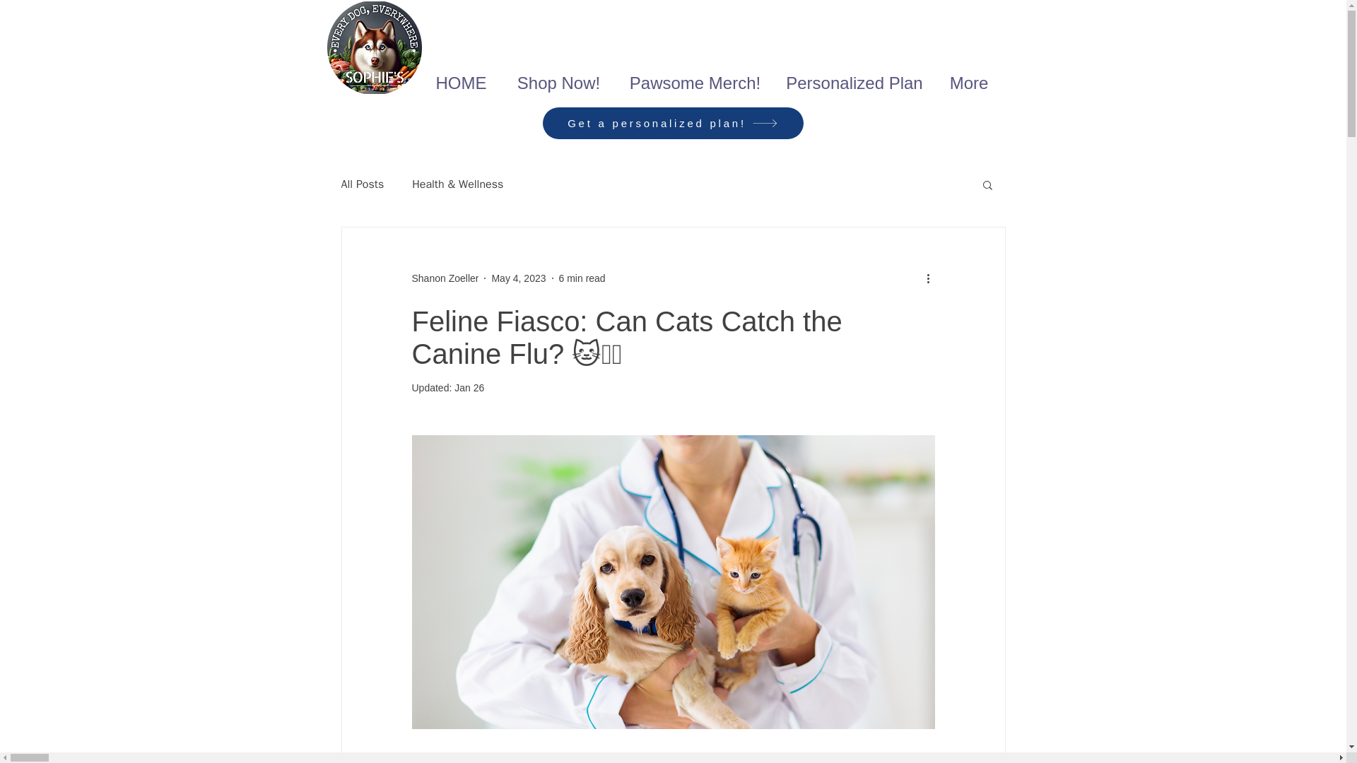 The width and height of the screenshot is (1357, 763). What do you see at coordinates (445, 278) in the screenshot?
I see `Shanon Zoeller` at bounding box center [445, 278].